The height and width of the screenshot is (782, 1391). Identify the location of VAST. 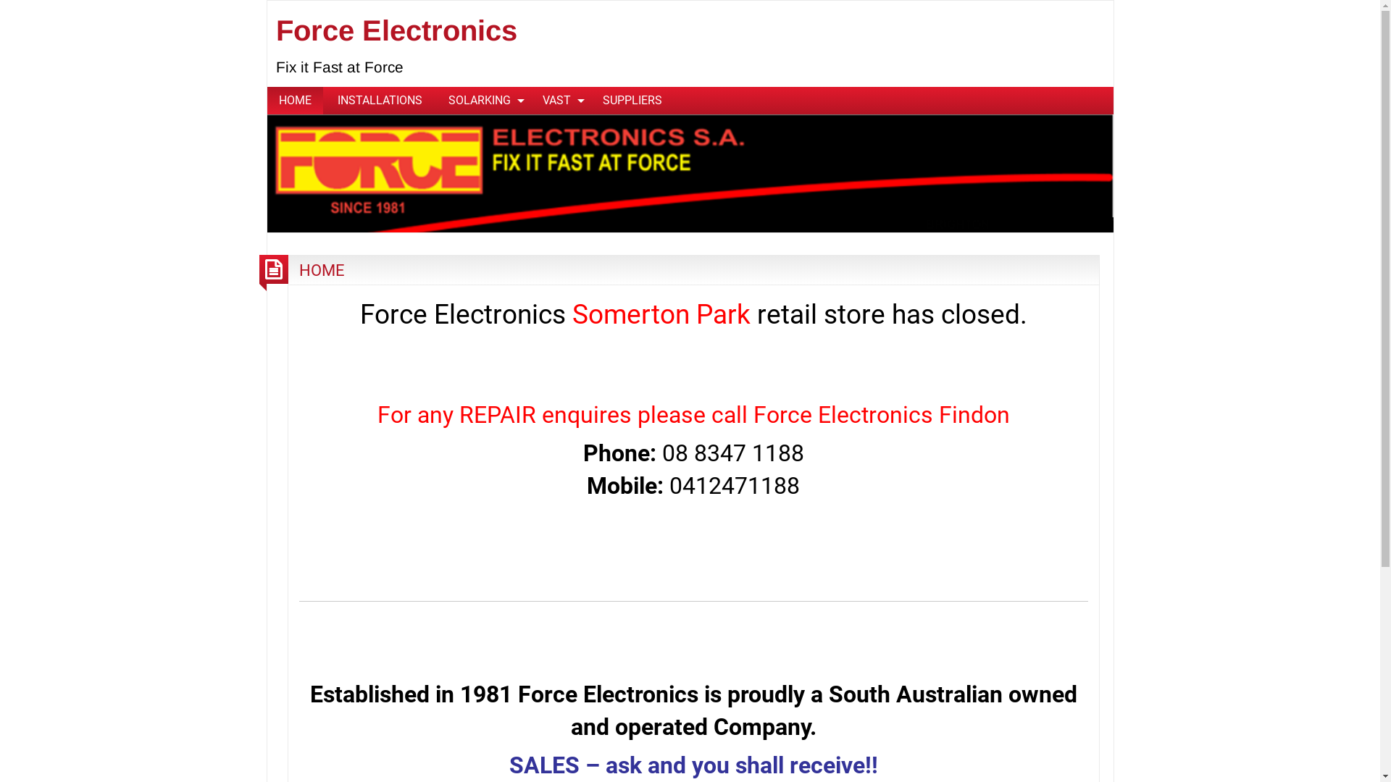
(559, 101).